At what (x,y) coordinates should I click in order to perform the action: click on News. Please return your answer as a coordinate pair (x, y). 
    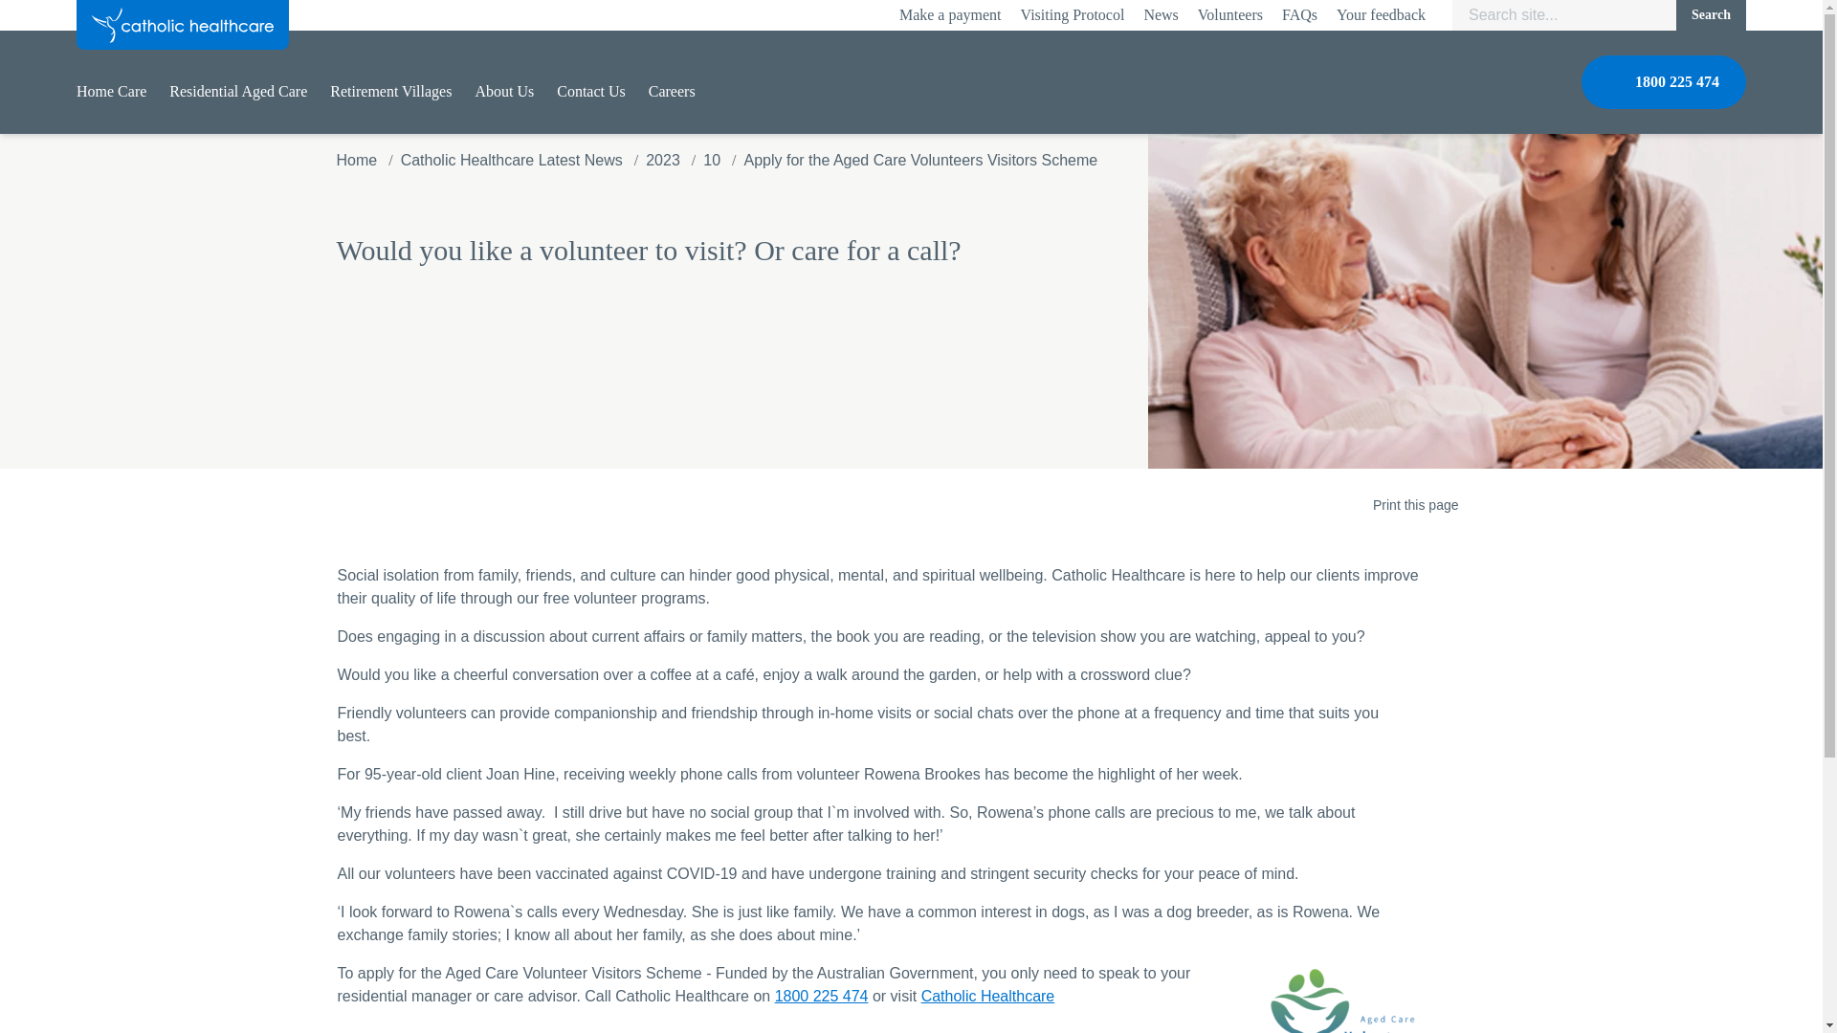
    Looking at the image, I should click on (1160, 15).